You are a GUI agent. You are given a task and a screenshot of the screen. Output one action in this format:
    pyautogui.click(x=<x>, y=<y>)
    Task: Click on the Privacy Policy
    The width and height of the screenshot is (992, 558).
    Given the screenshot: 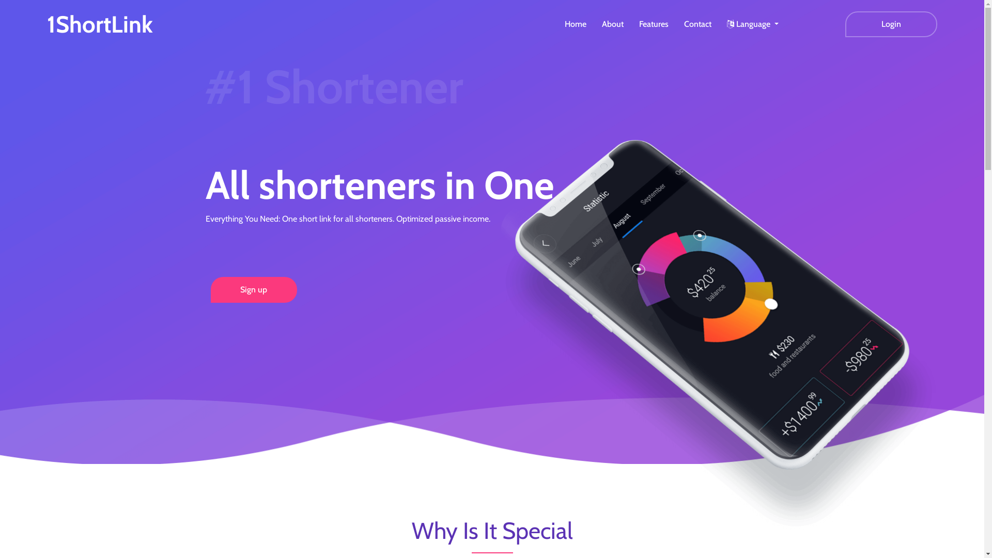 What is the action you would take?
    pyautogui.click(x=529, y=468)
    